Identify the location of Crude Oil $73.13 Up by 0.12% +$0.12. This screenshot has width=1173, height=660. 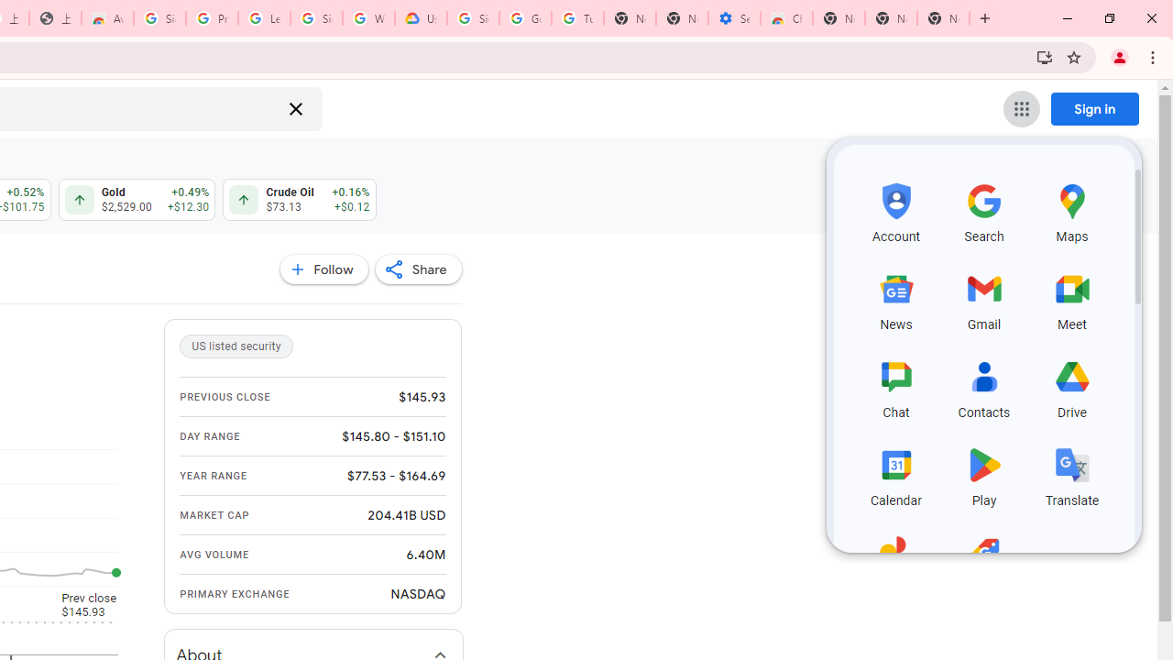
(299, 200).